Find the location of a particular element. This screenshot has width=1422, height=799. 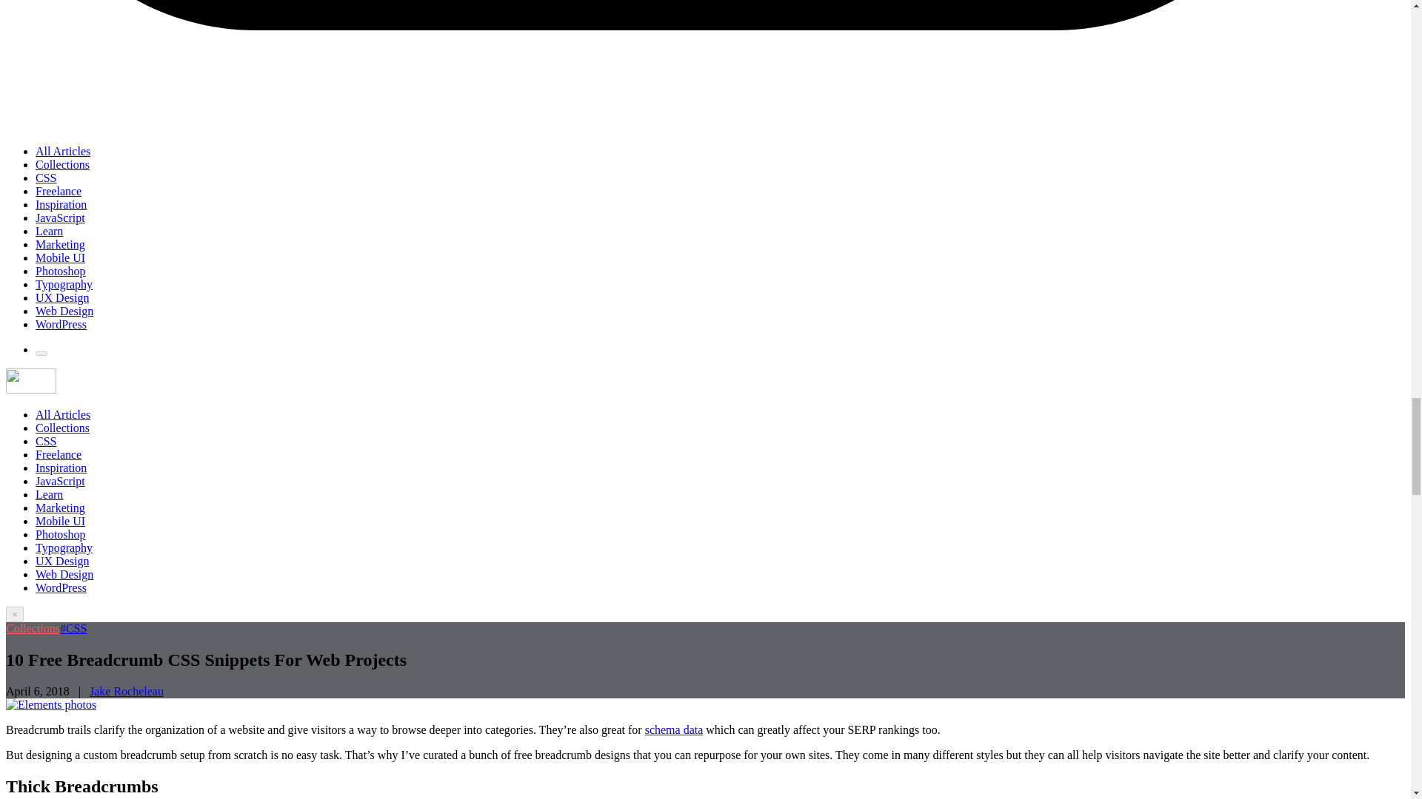

Photoshop is located at coordinates (61, 271).